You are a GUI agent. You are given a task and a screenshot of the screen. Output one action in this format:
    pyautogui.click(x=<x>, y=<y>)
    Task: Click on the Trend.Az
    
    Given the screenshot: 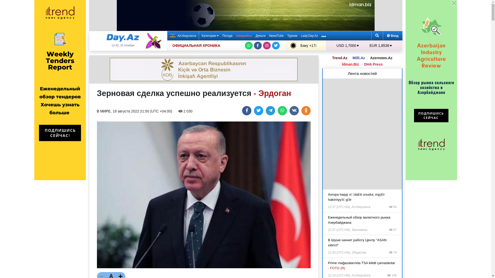 What is the action you would take?
    pyautogui.click(x=340, y=58)
    